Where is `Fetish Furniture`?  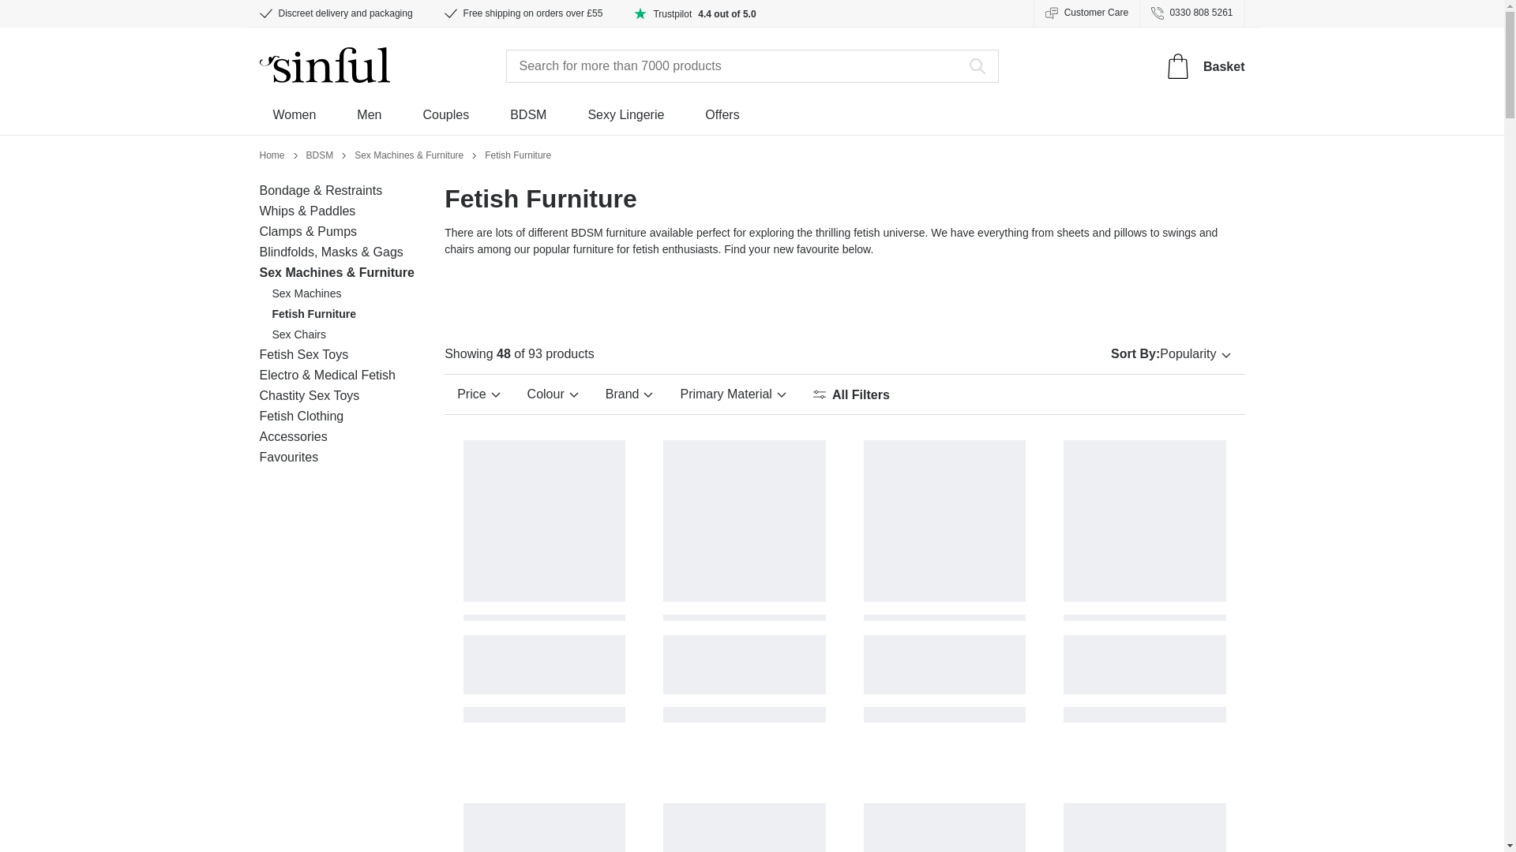
Fetish Furniture is located at coordinates (313, 314).